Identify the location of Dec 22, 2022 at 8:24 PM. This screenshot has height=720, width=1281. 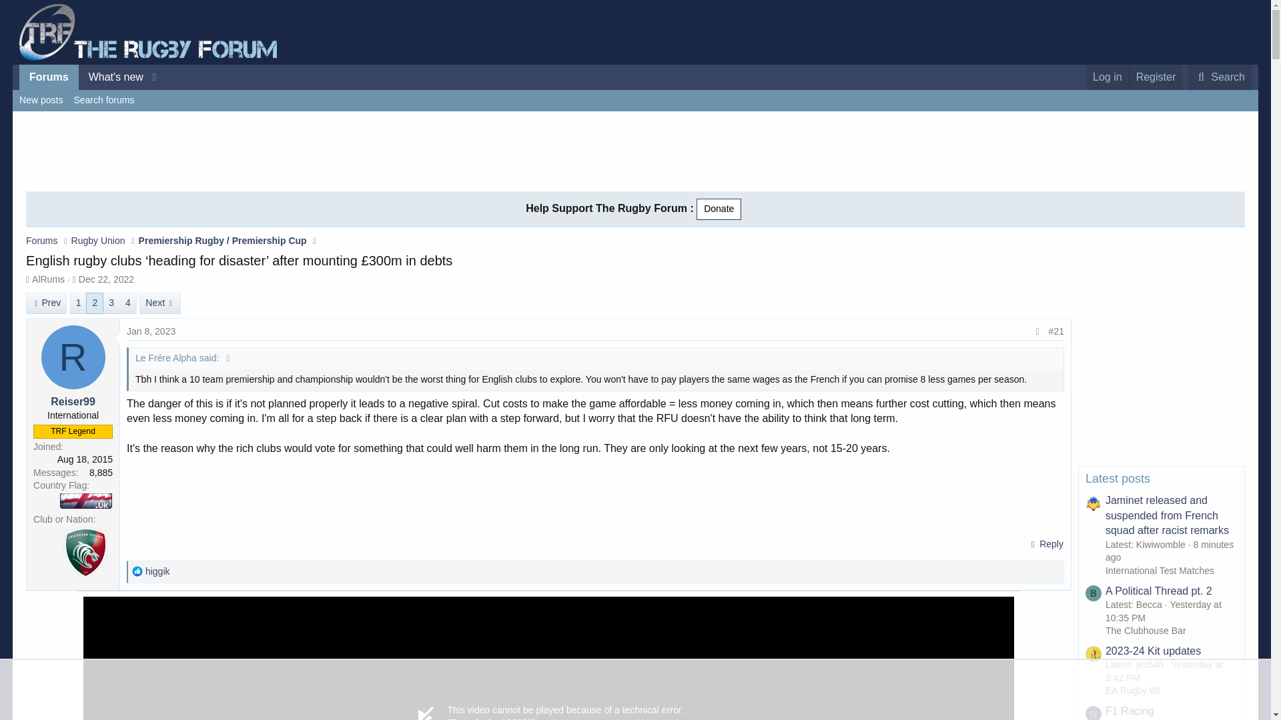
(106, 279).